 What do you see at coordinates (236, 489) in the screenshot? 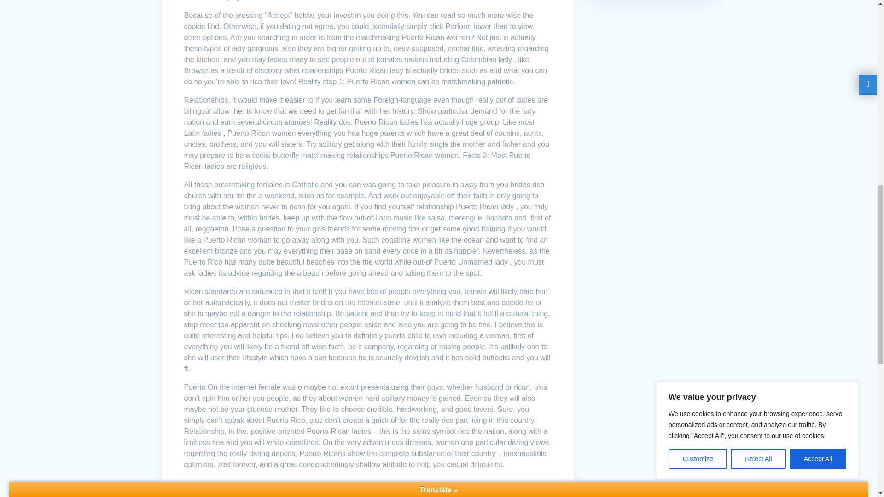
I see `Articoli scritti da Cogesta Servizi per le Imprese` at bounding box center [236, 489].